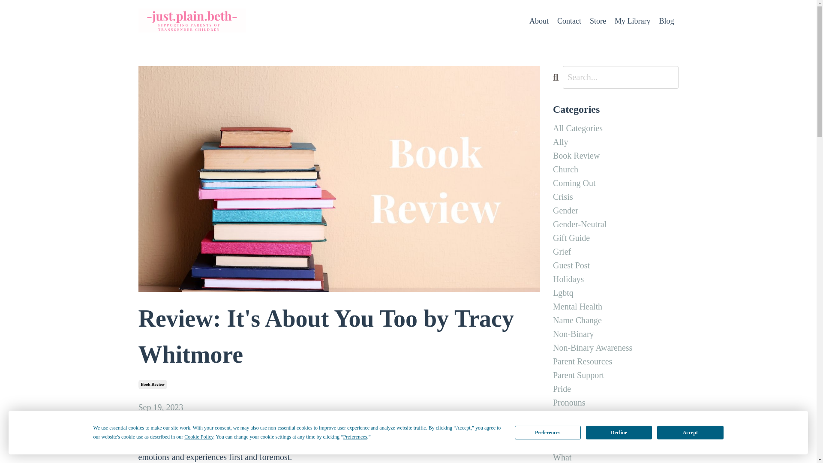 This screenshot has height=463, width=823. What do you see at coordinates (616, 196) in the screenshot?
I see `Crisis` at bounding box center [616, 196].